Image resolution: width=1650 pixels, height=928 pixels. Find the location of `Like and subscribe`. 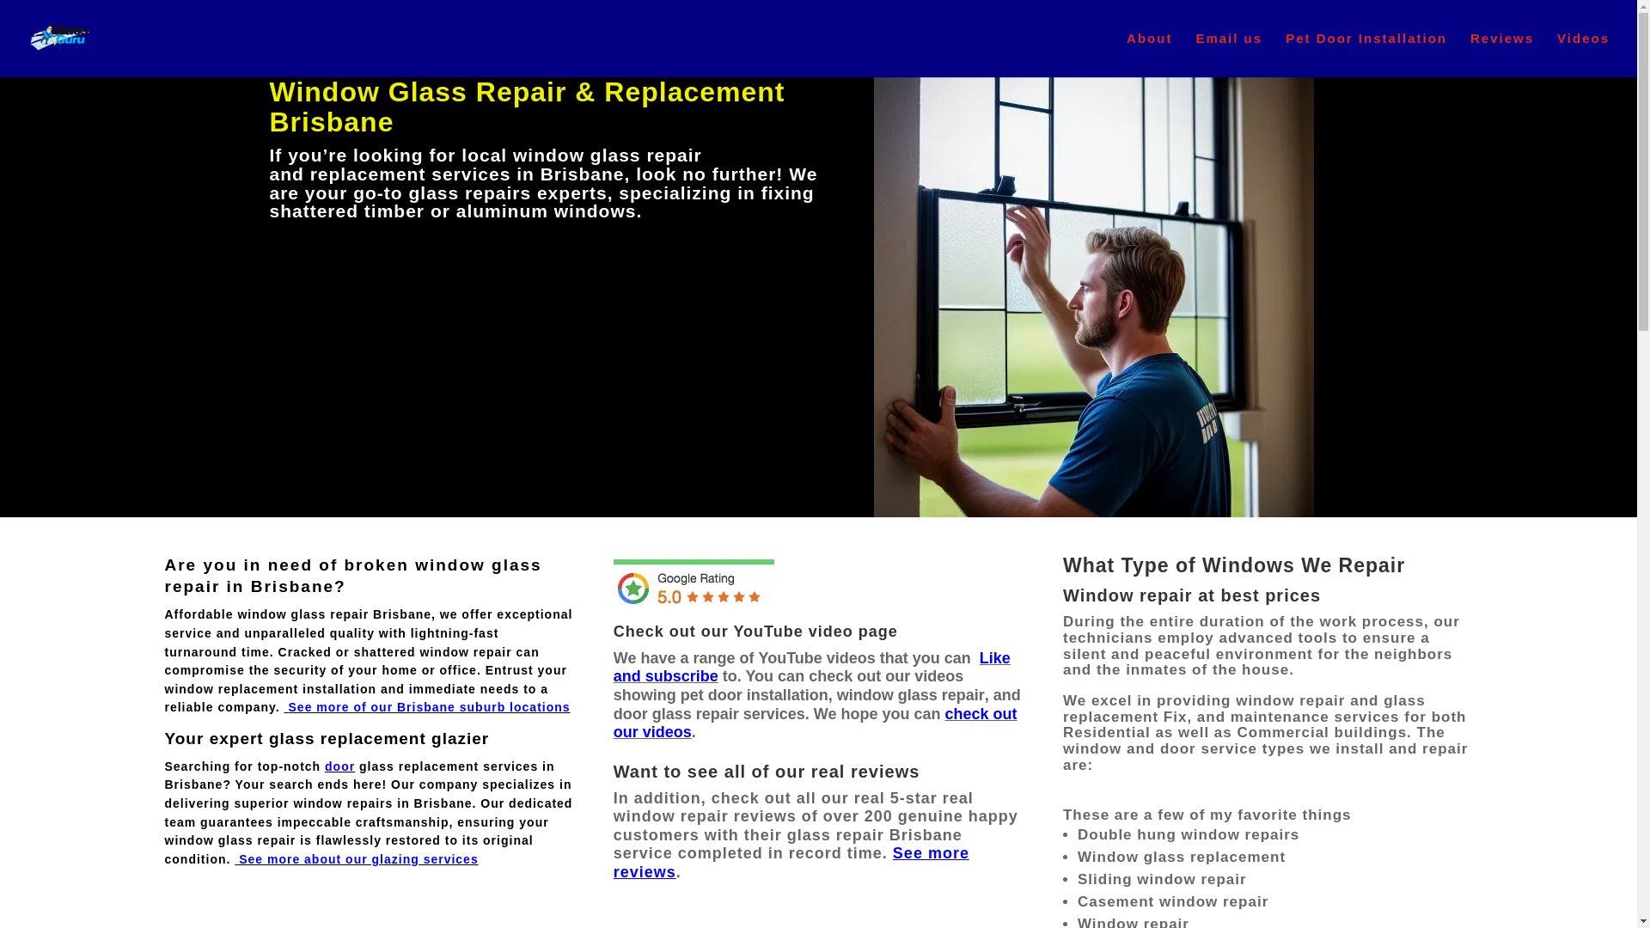

Like and subscribe is located at coordinates (812, 668).